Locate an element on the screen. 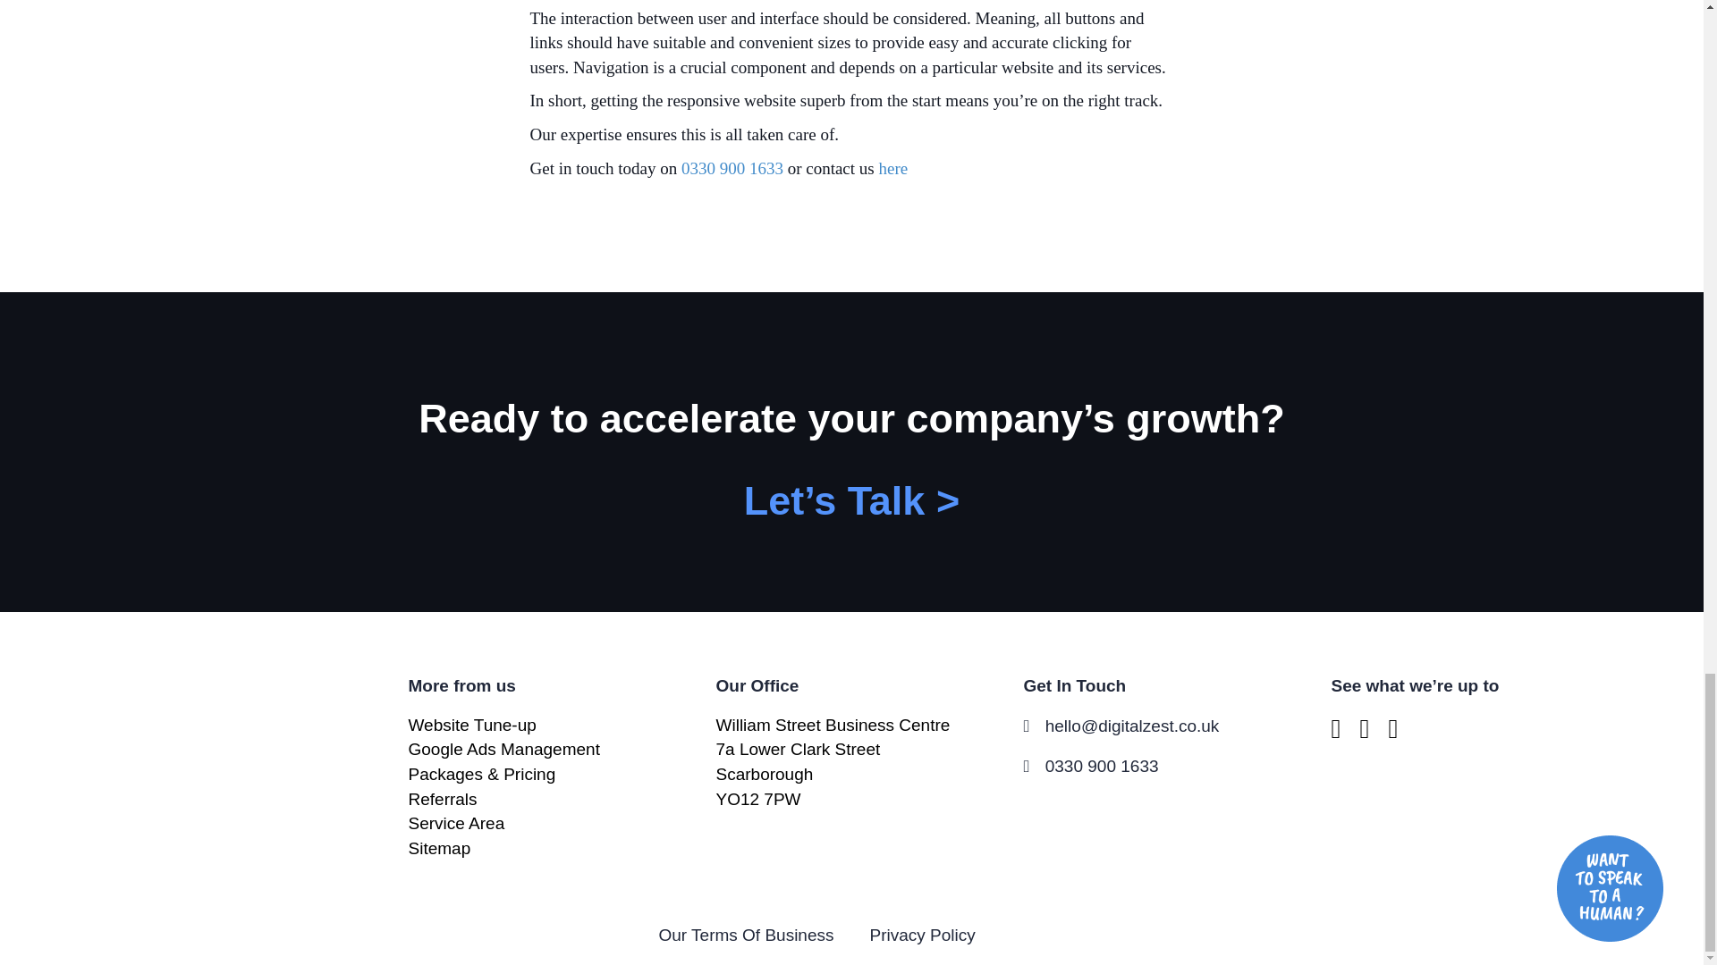 This screenshot has height=965, width=1717. Referrals is located at coordinates (442, 799).